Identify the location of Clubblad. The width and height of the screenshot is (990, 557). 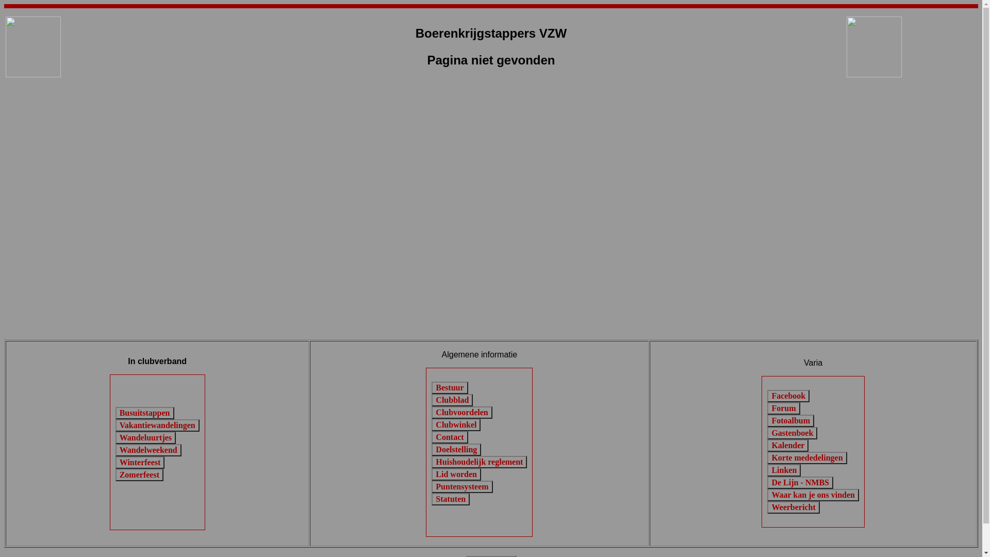
(452, 400).